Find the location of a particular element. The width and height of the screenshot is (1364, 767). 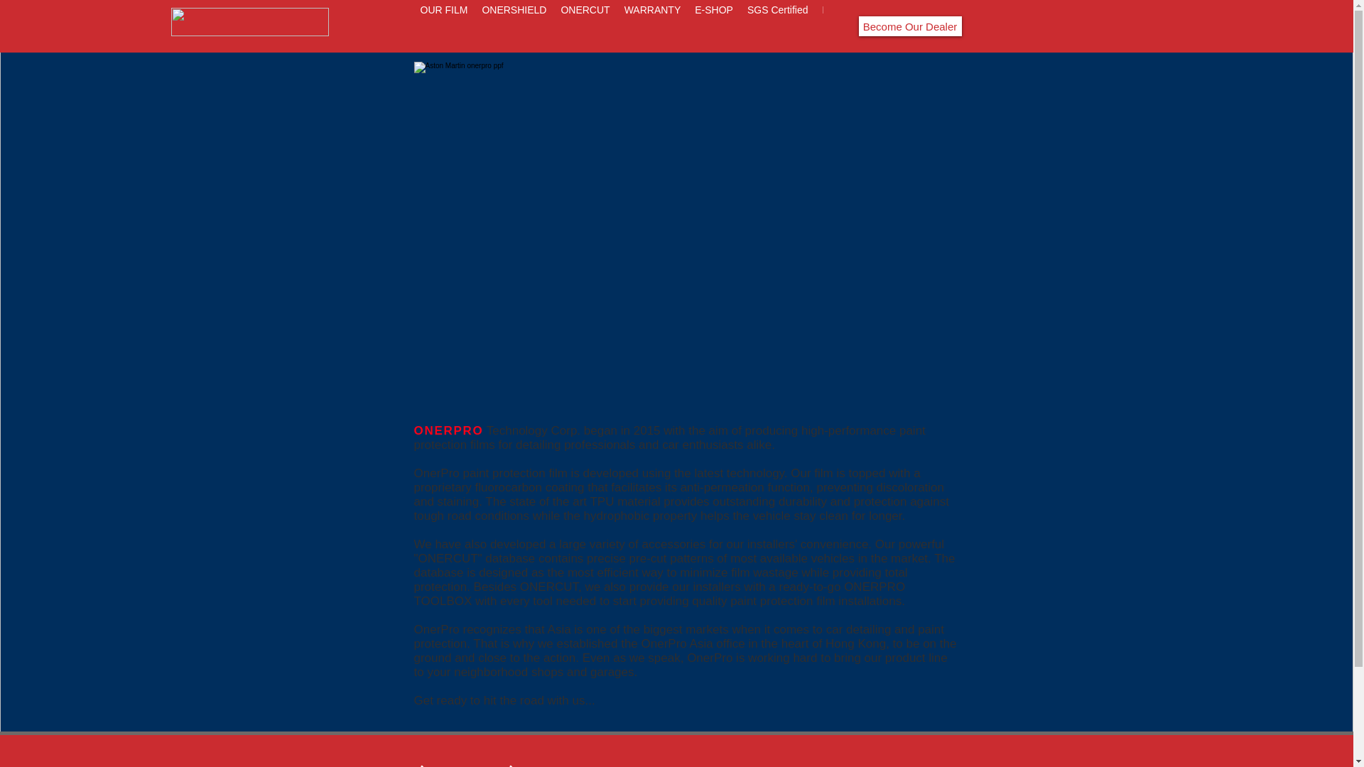

Become Our Dealer is located at coordinates (909, 26).